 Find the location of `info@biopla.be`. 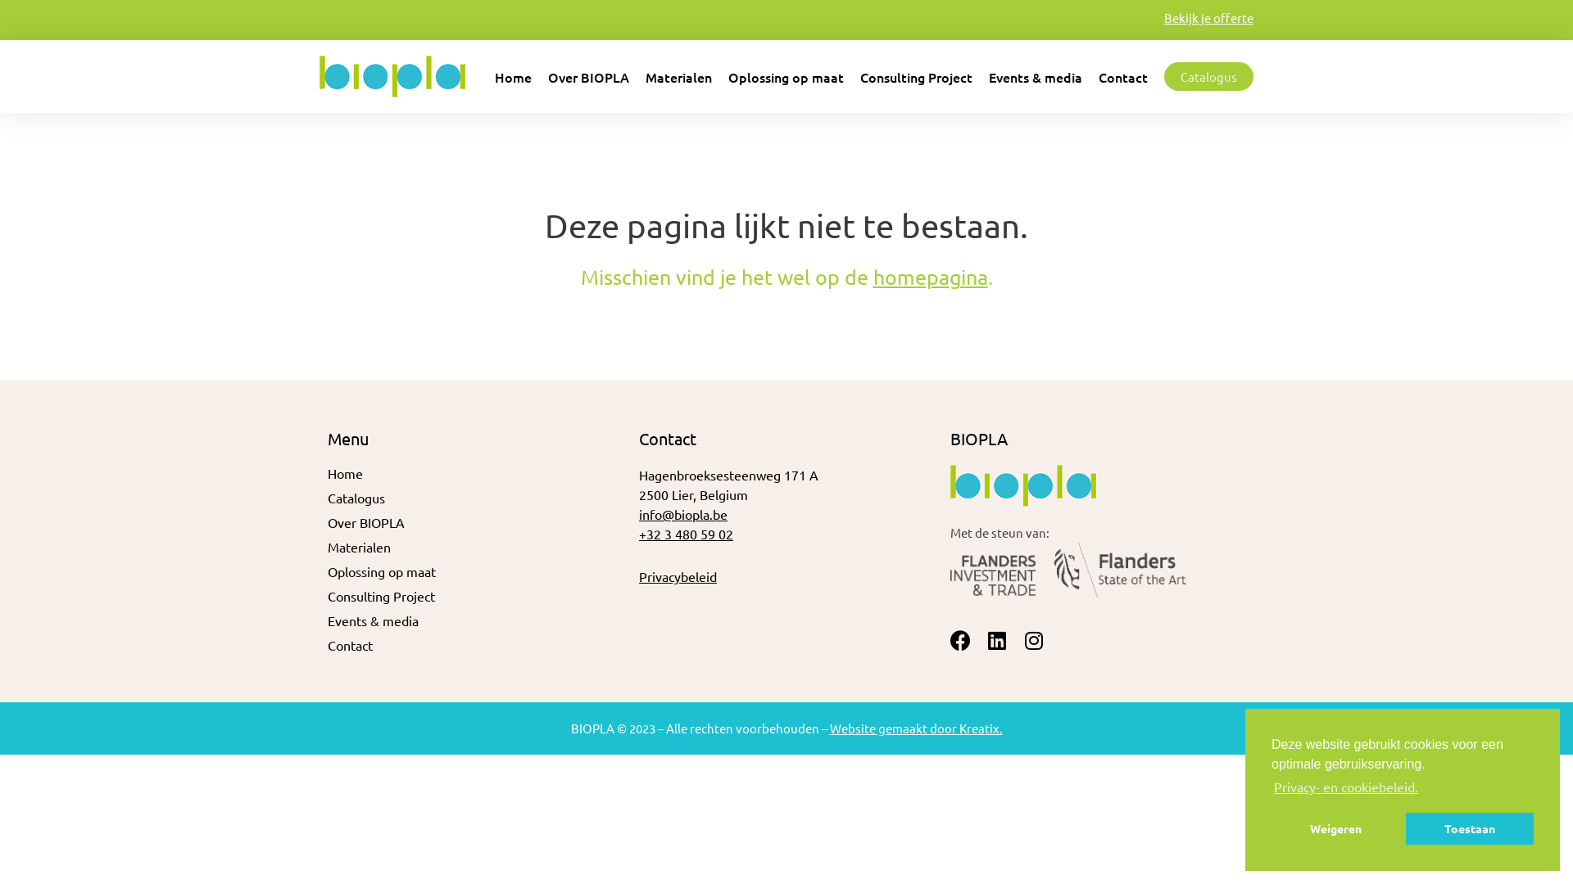

info@biopla.be is located at coordinates (683, 514).